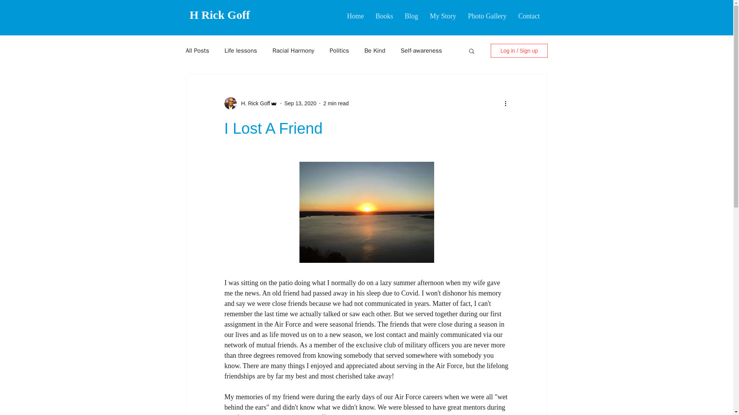  What do you see at coordinates (336, 103) in the screenshot?
I see `2 min read` at bounding box center [336, 103].